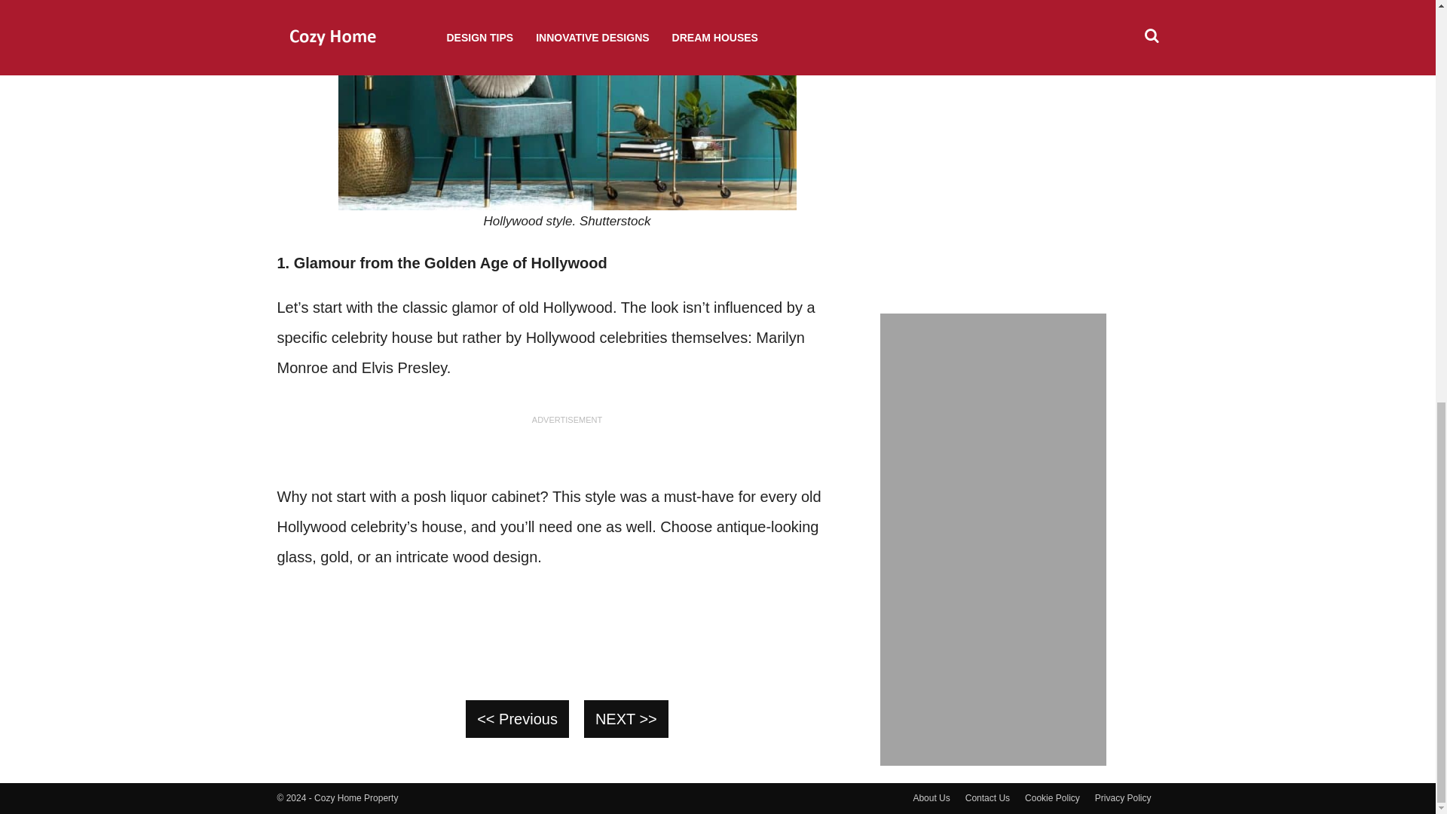  What do you see at coordinates (1052, 797) in the screenshot?
I see `Cookie Policy` at bounding box center [1052, 797].